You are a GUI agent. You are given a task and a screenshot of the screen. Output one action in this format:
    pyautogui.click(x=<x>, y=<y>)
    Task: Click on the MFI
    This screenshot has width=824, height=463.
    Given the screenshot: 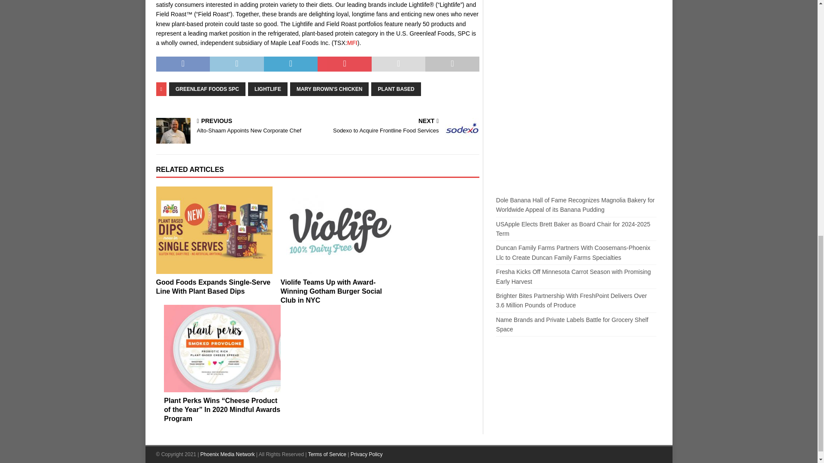 What is the action you would take?
    pyautogui.click(x=352, y=43)
    